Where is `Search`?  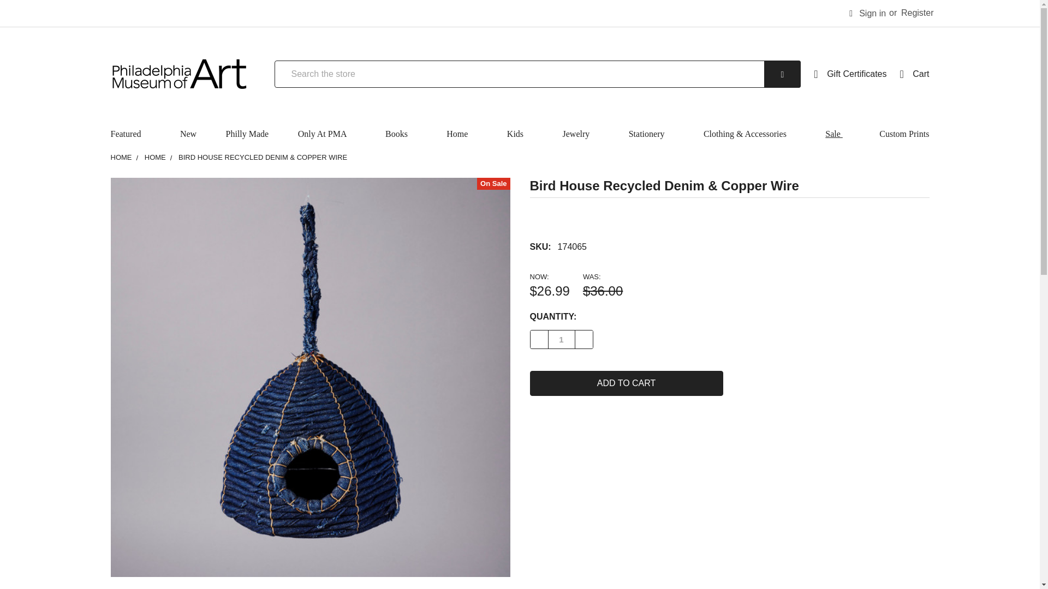 Search is located at coordinates (766, 74).